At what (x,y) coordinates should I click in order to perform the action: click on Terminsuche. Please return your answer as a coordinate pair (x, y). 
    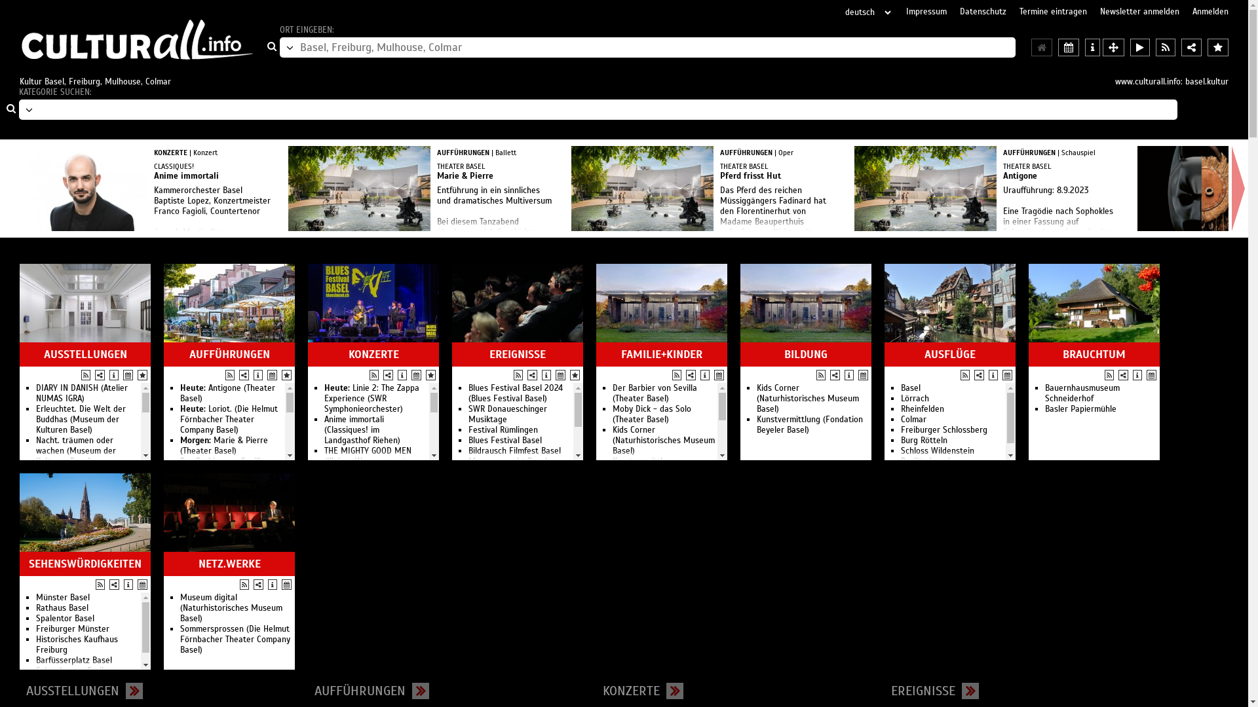
    Looking at the image, I should click on (864, 375).